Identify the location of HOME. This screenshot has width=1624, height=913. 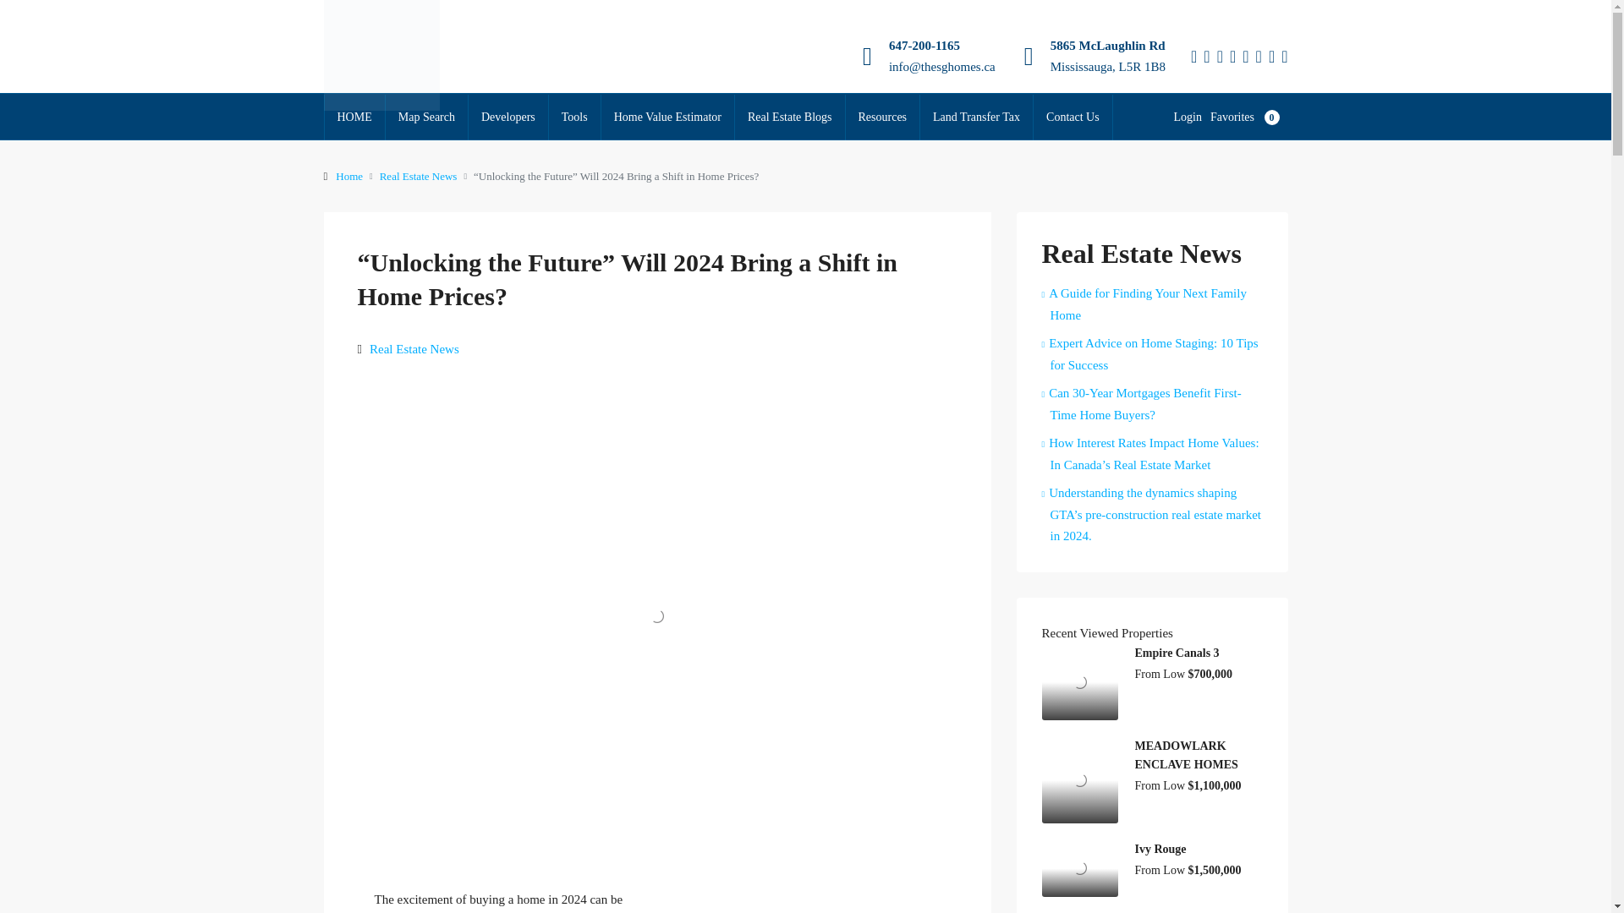
(355, 118).